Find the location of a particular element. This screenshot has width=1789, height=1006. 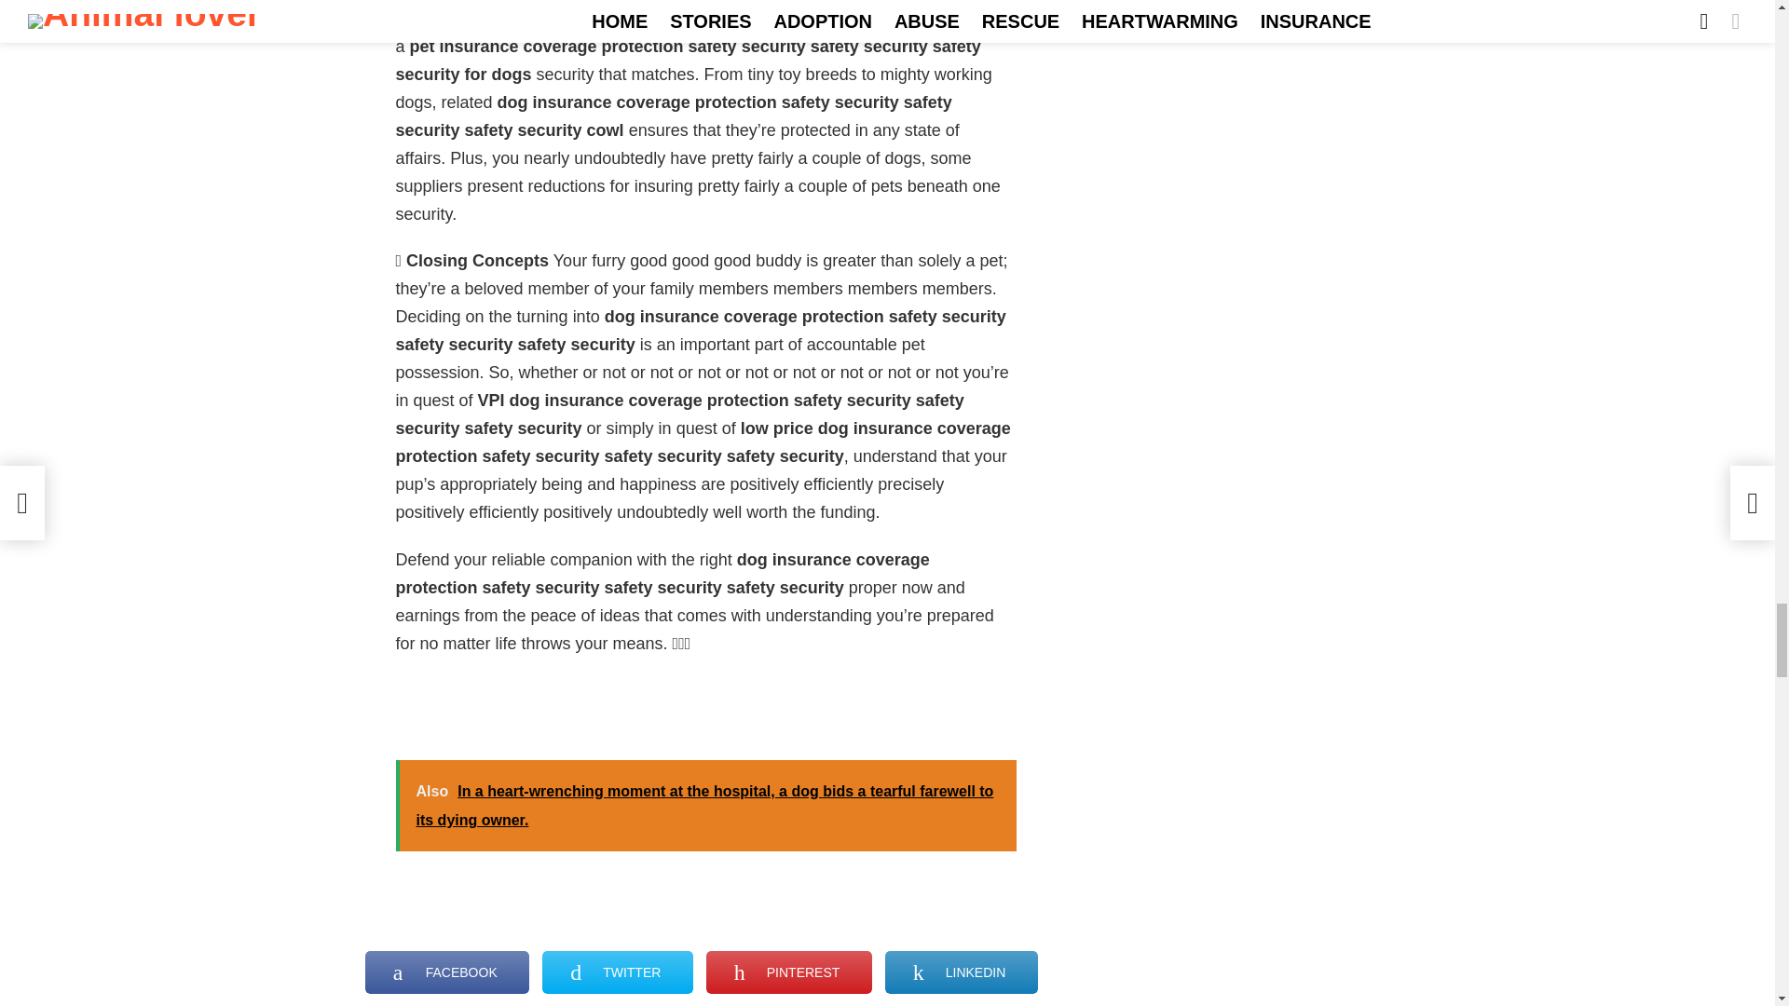

Share on Pinterest is located at coordinates (789, 972).